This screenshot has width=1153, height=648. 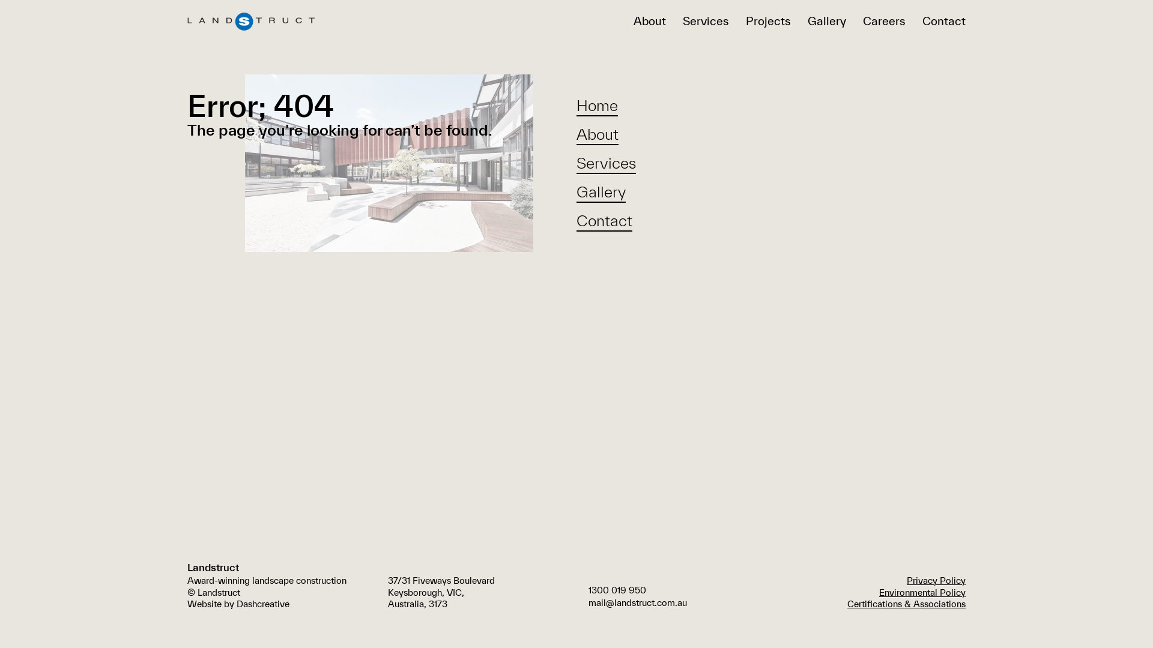 What do you see at coordinates (907, 604) in the screenshot?
I see `Certifications & Associations` at bounding box center [907, 604].